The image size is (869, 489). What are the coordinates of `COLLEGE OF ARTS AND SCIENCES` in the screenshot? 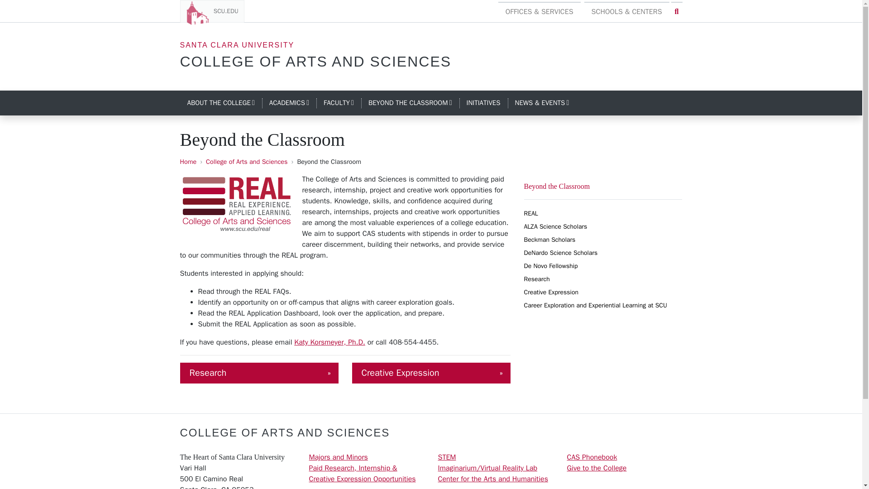 It's located at (289, 103).